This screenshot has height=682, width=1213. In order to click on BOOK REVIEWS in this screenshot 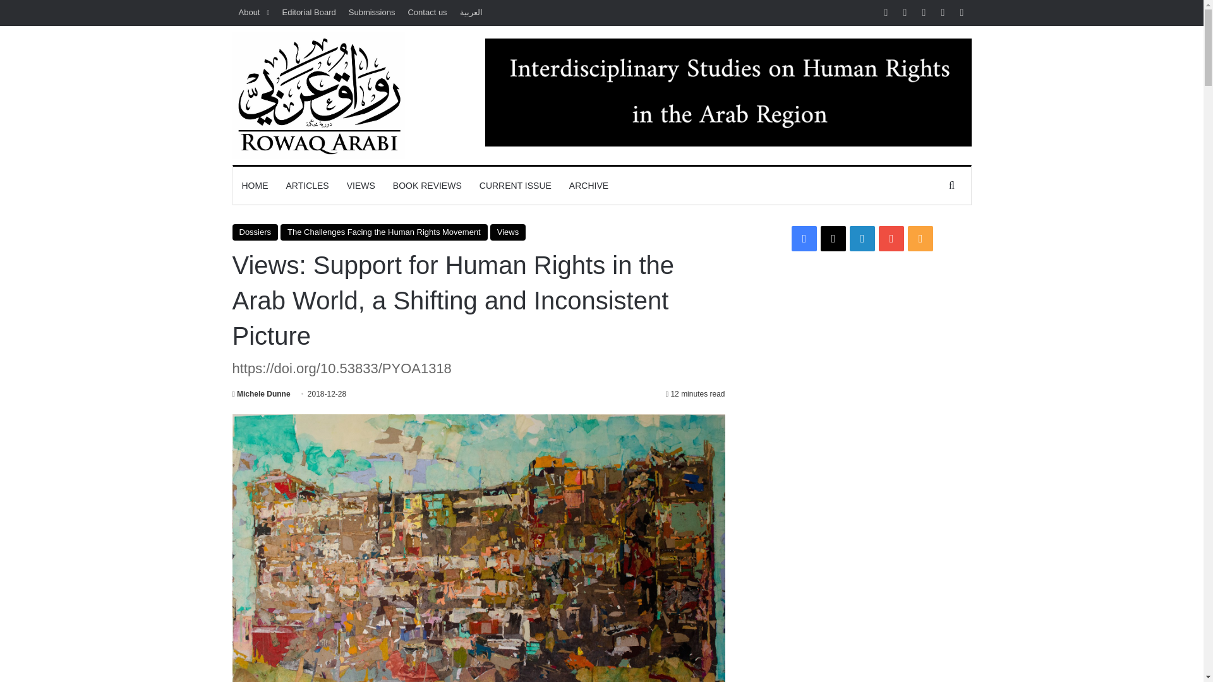, I will do `click(427, 186)`.